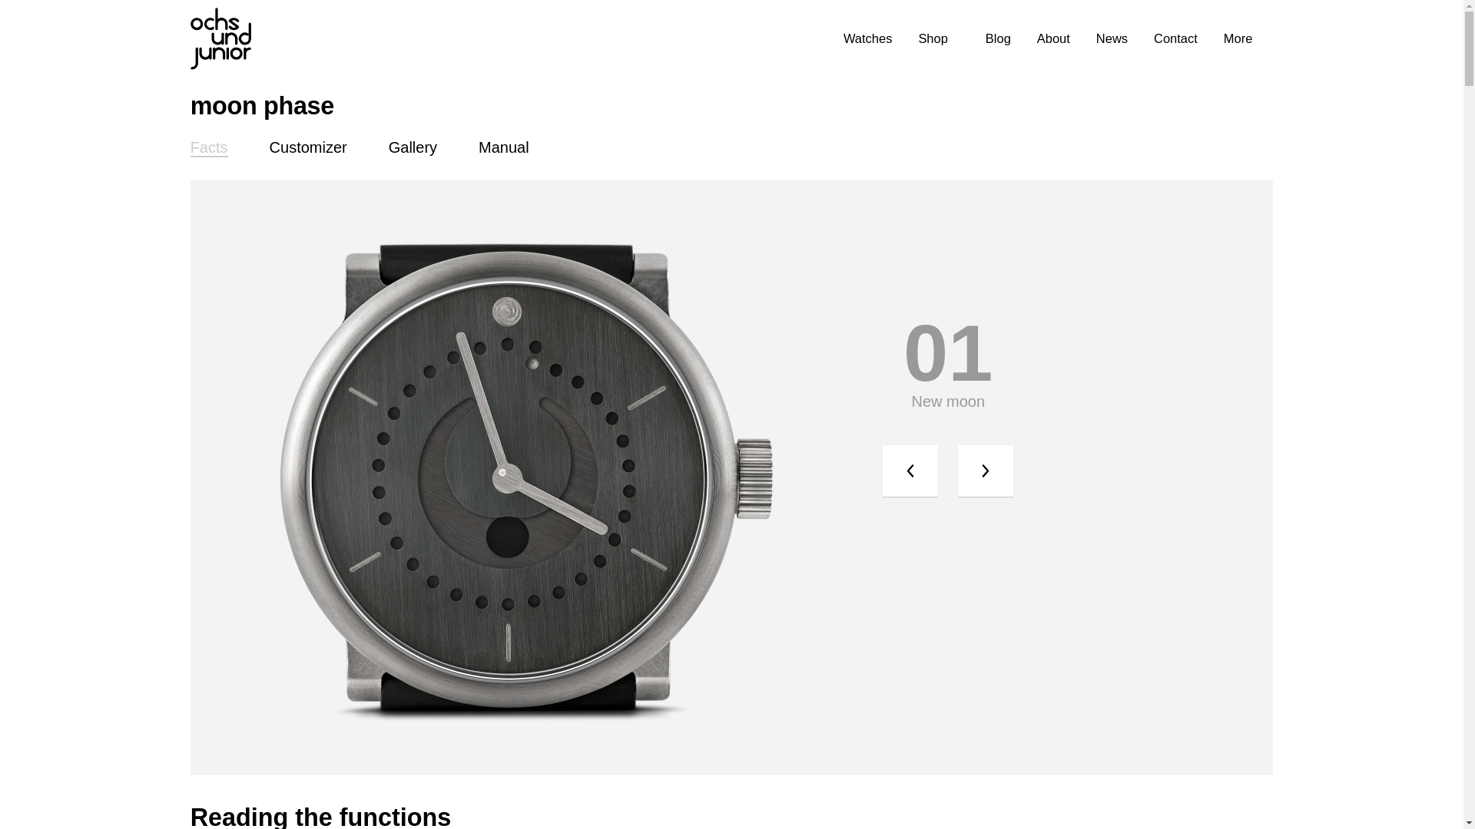  Describe the element at coordinates (503, 141) in the screenshot. I see `Manual` at that location.